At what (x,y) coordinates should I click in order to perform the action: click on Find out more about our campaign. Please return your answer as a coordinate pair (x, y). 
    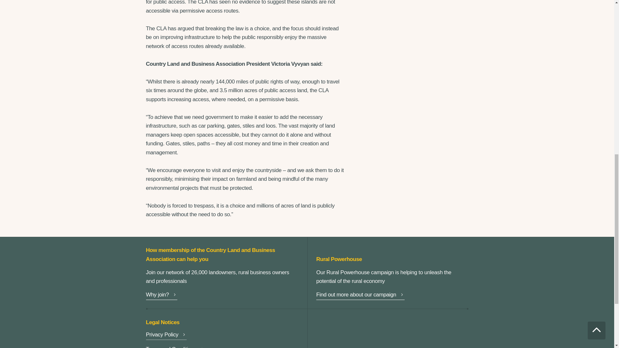
    Looking at the image, I should click on (360, 295).